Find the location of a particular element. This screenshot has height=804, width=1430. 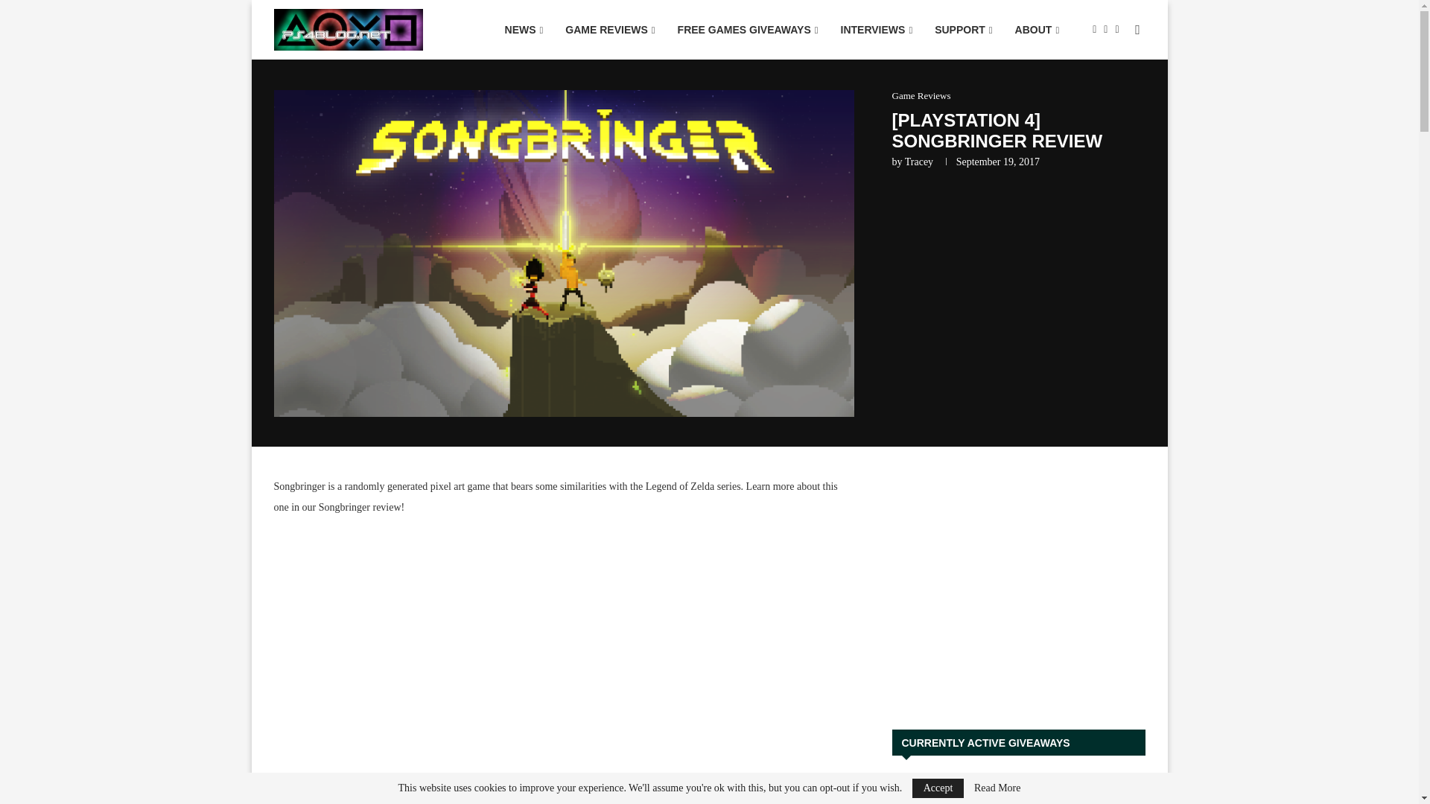

INTERVIEWS is located at coordinates (876, 30).